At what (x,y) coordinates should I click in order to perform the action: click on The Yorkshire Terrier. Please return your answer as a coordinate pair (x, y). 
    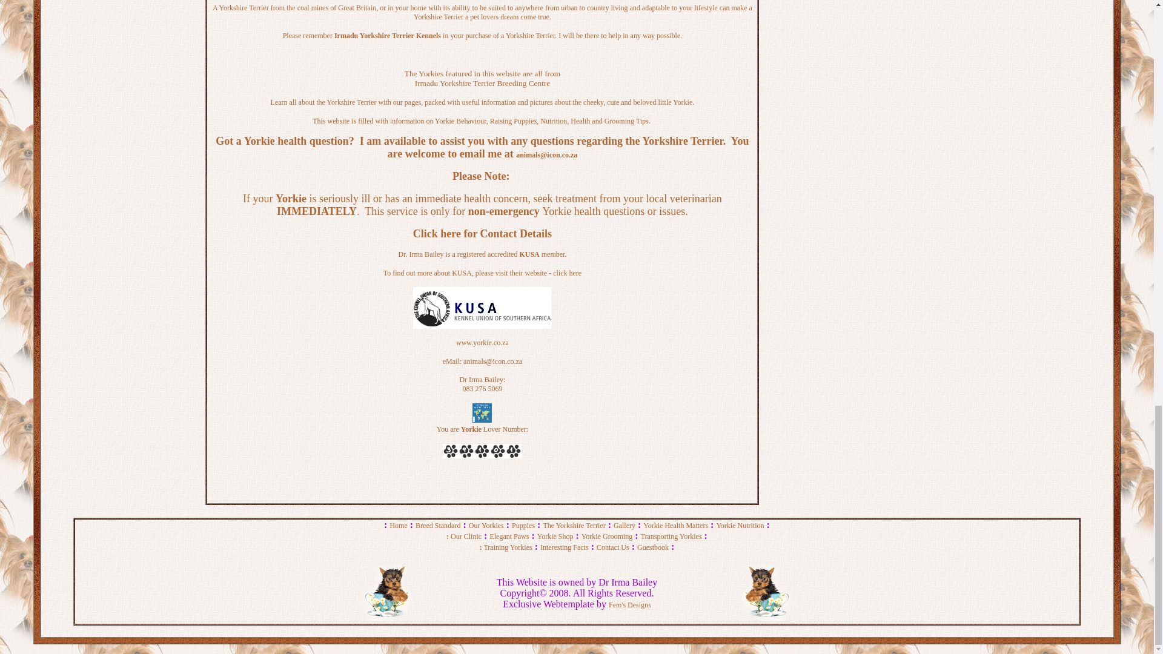
    Looking at the image, I should click on (574, 525).